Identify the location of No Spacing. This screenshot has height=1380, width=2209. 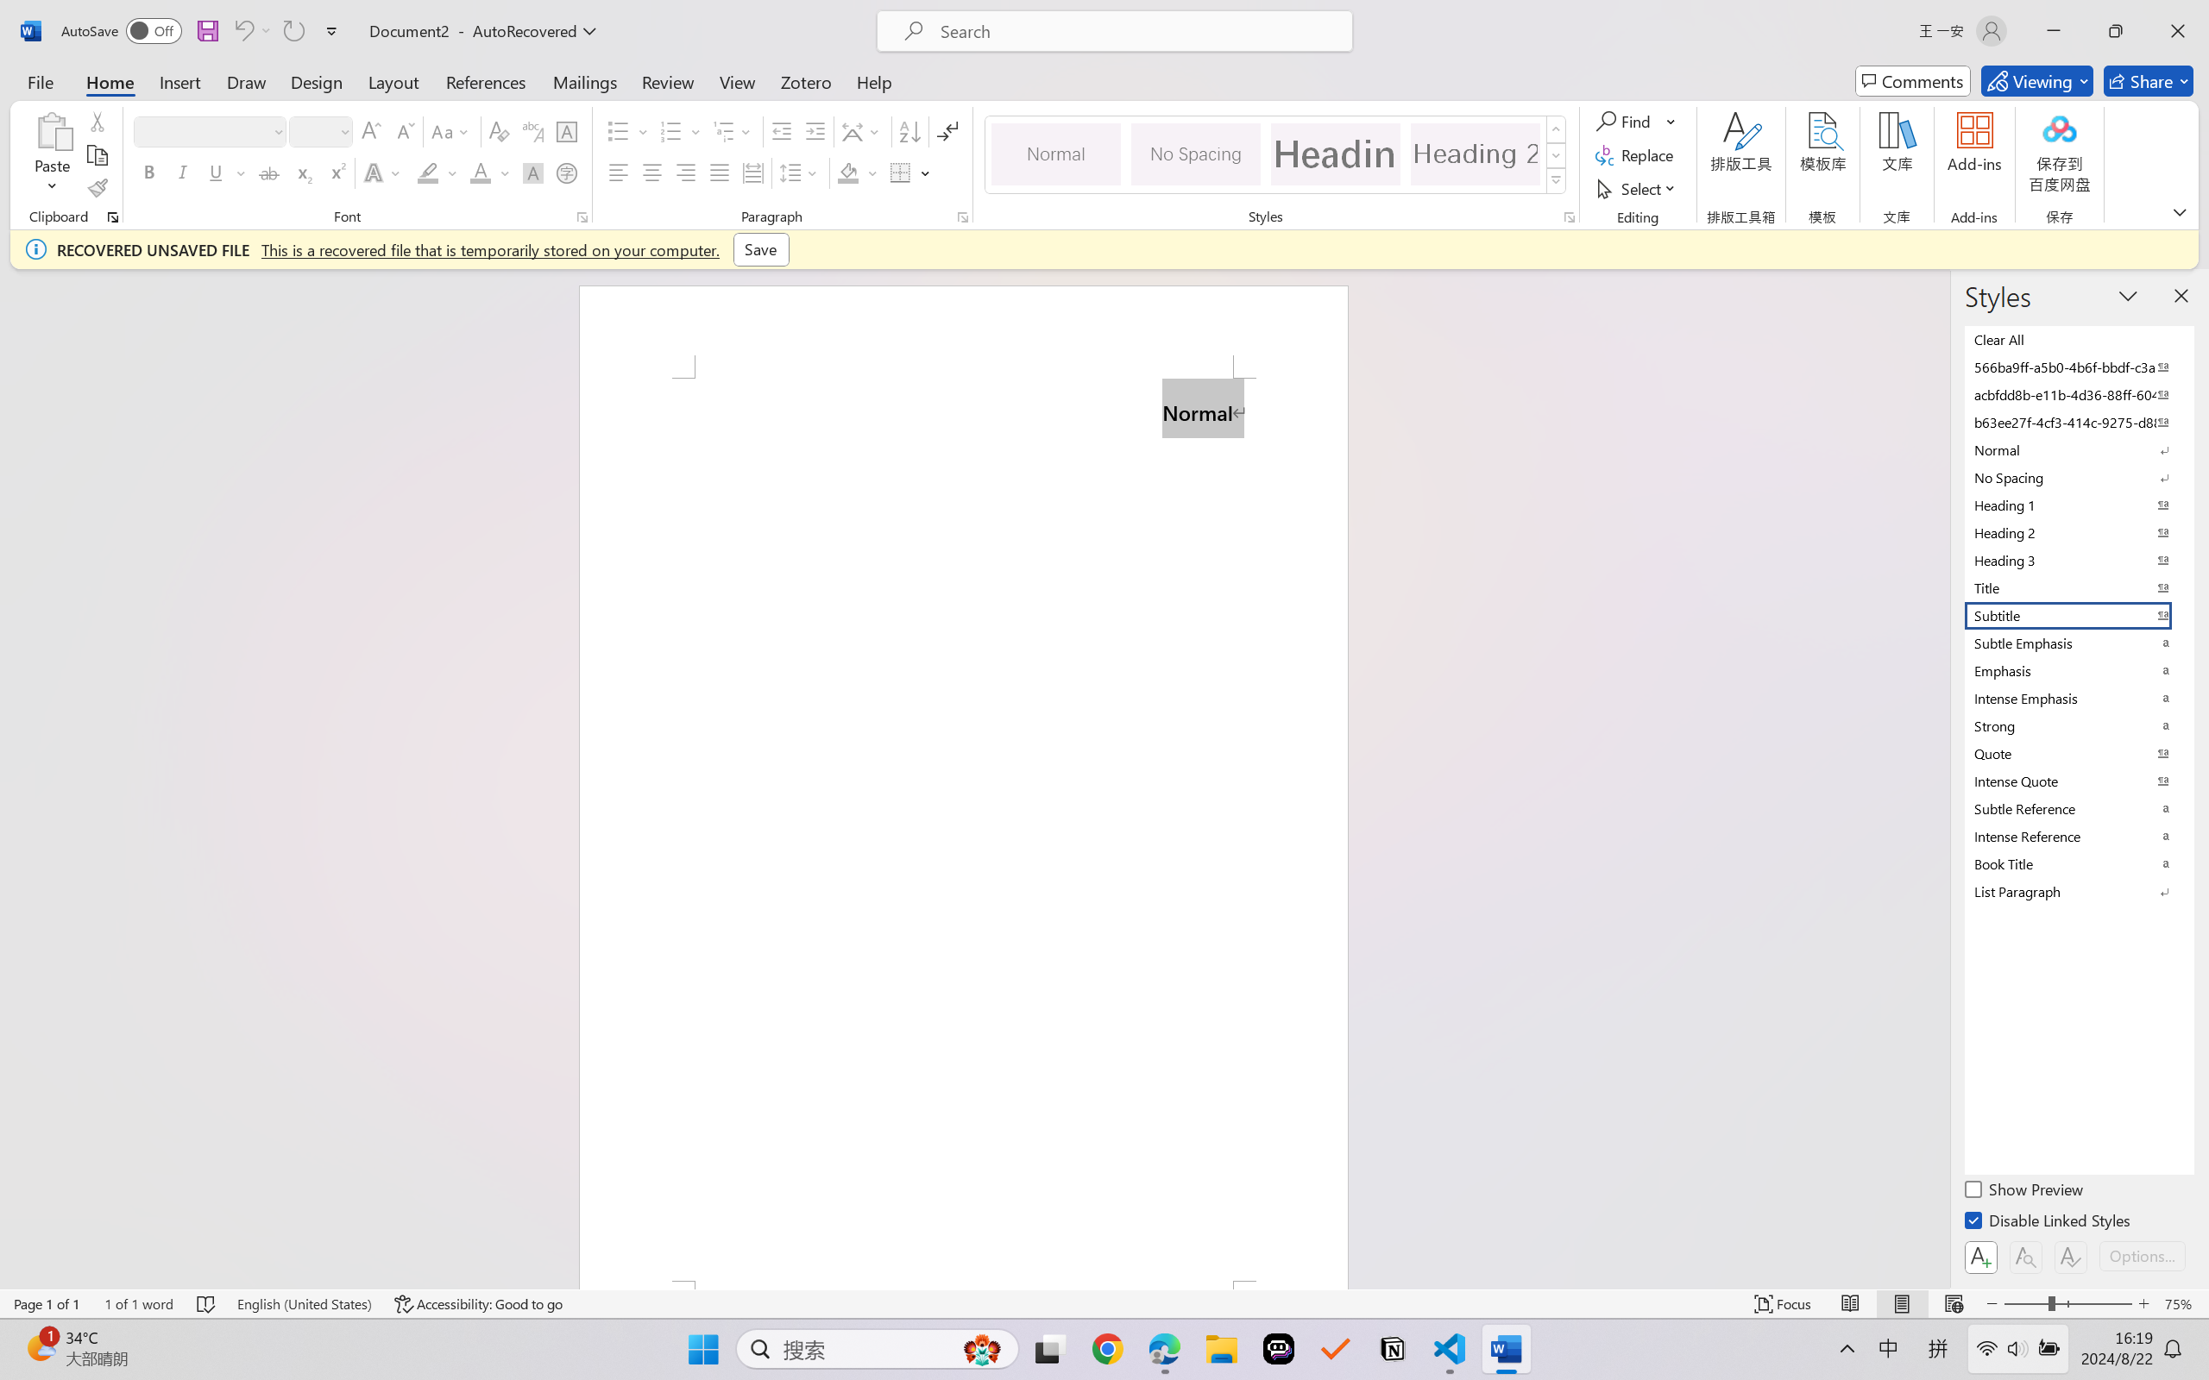
(2078, 477).